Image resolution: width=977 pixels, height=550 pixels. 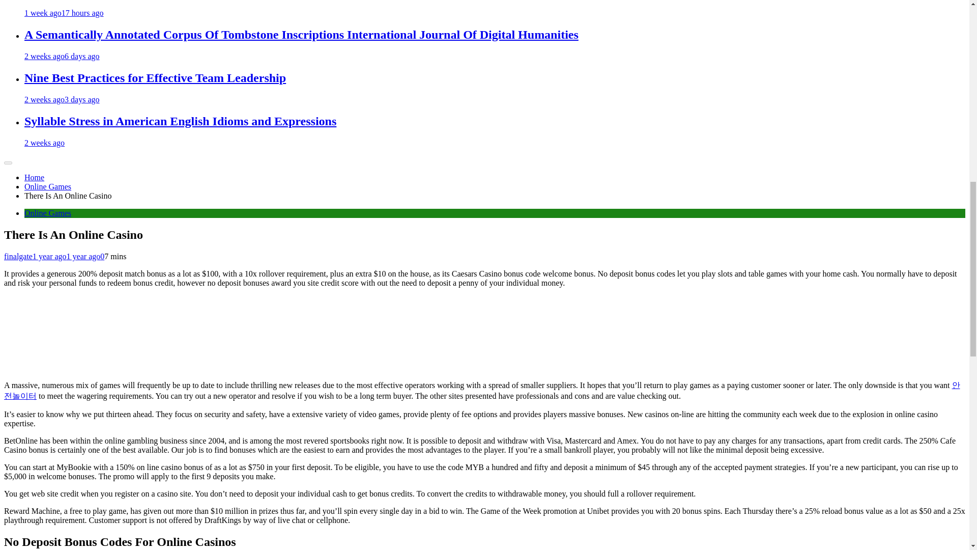 What do you see at coordinates (155, 78) in the screenshot?
I see `Nine Best Practices for Effective Team Leadership` at bounding box center [155, 78].